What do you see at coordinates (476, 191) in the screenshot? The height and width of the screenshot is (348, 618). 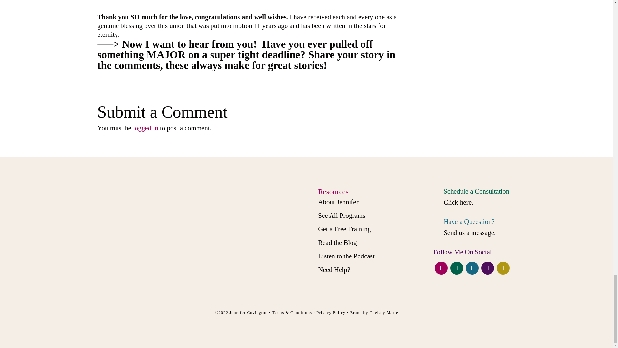 I see `Schedule a Consultation` at bounding box center [476, 191].